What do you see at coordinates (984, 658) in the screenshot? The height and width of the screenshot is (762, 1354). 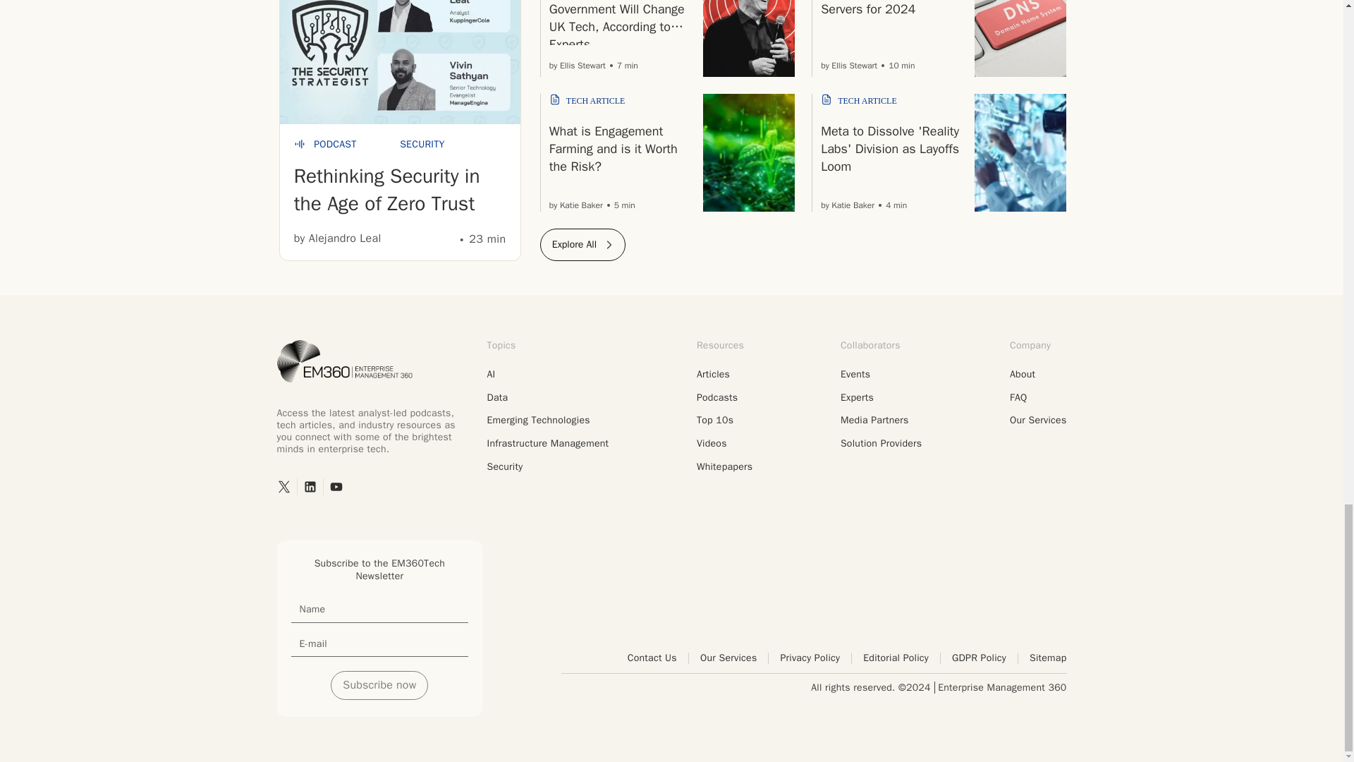 I see `GDPR Policy` at bounding box center [984, 658].